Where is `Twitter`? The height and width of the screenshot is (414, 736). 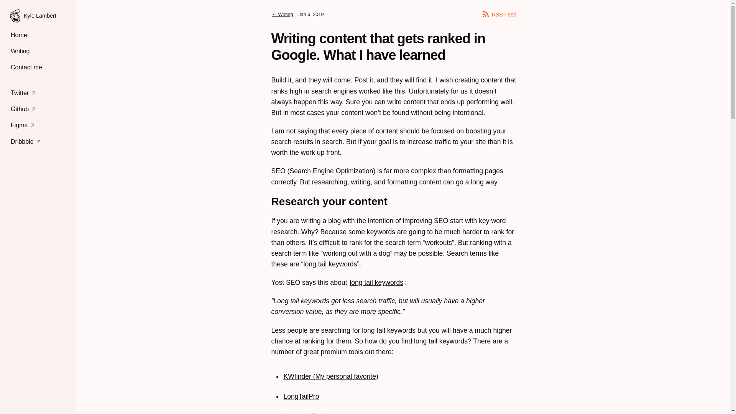
Twitter is located at coordinates (33, 93).